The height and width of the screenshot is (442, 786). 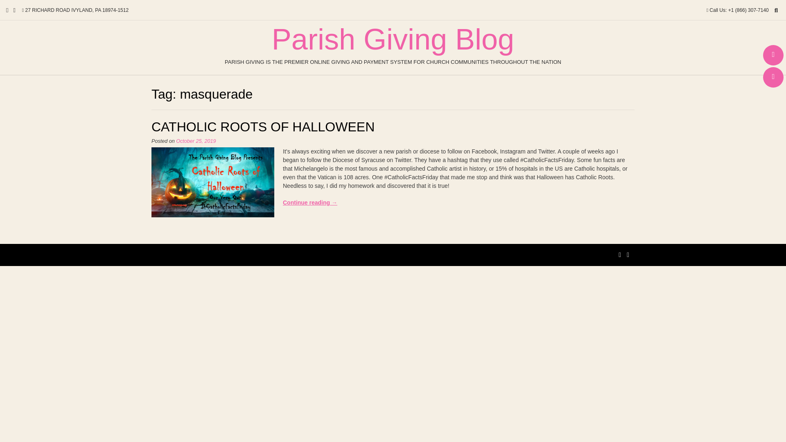 What do you see at coordinates (393, 39) in the screenshot?
I see `Parish Giving Blog` at bounding box center [393, 39].